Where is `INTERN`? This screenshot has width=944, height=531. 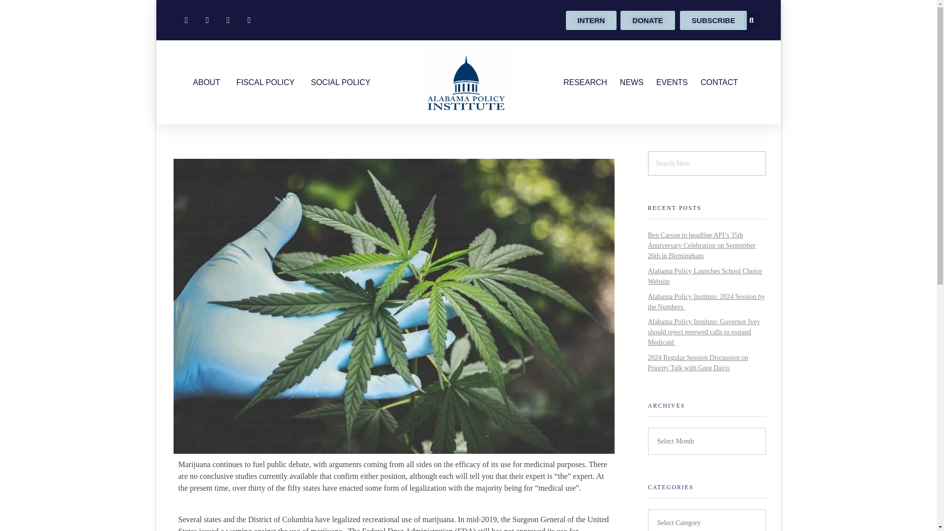
INTERN is located at coordinates (591, 20).